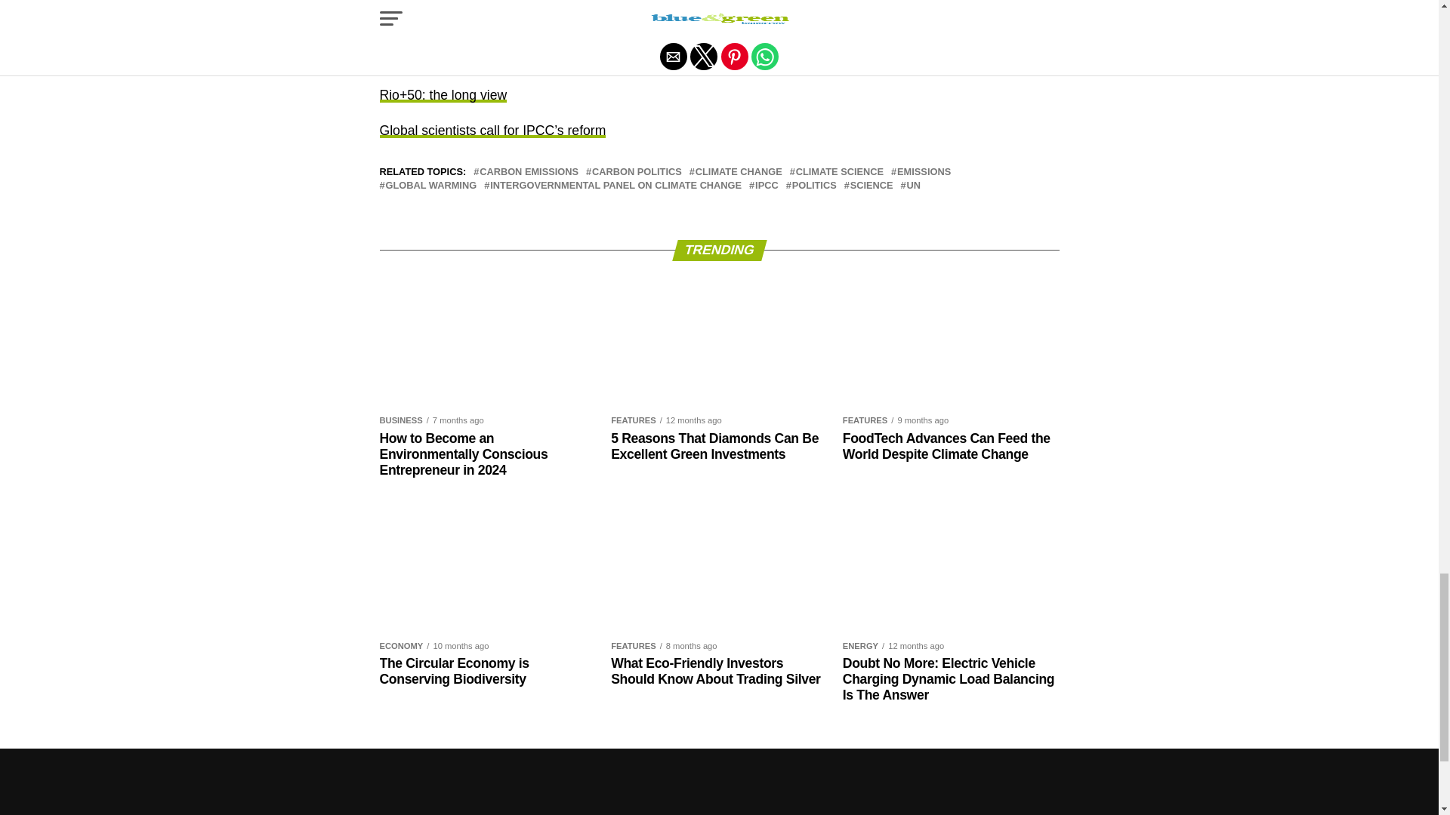 Image resolution: width=1450 pixels, height=815 pixels. I want to click on UN, so click(914, 186).